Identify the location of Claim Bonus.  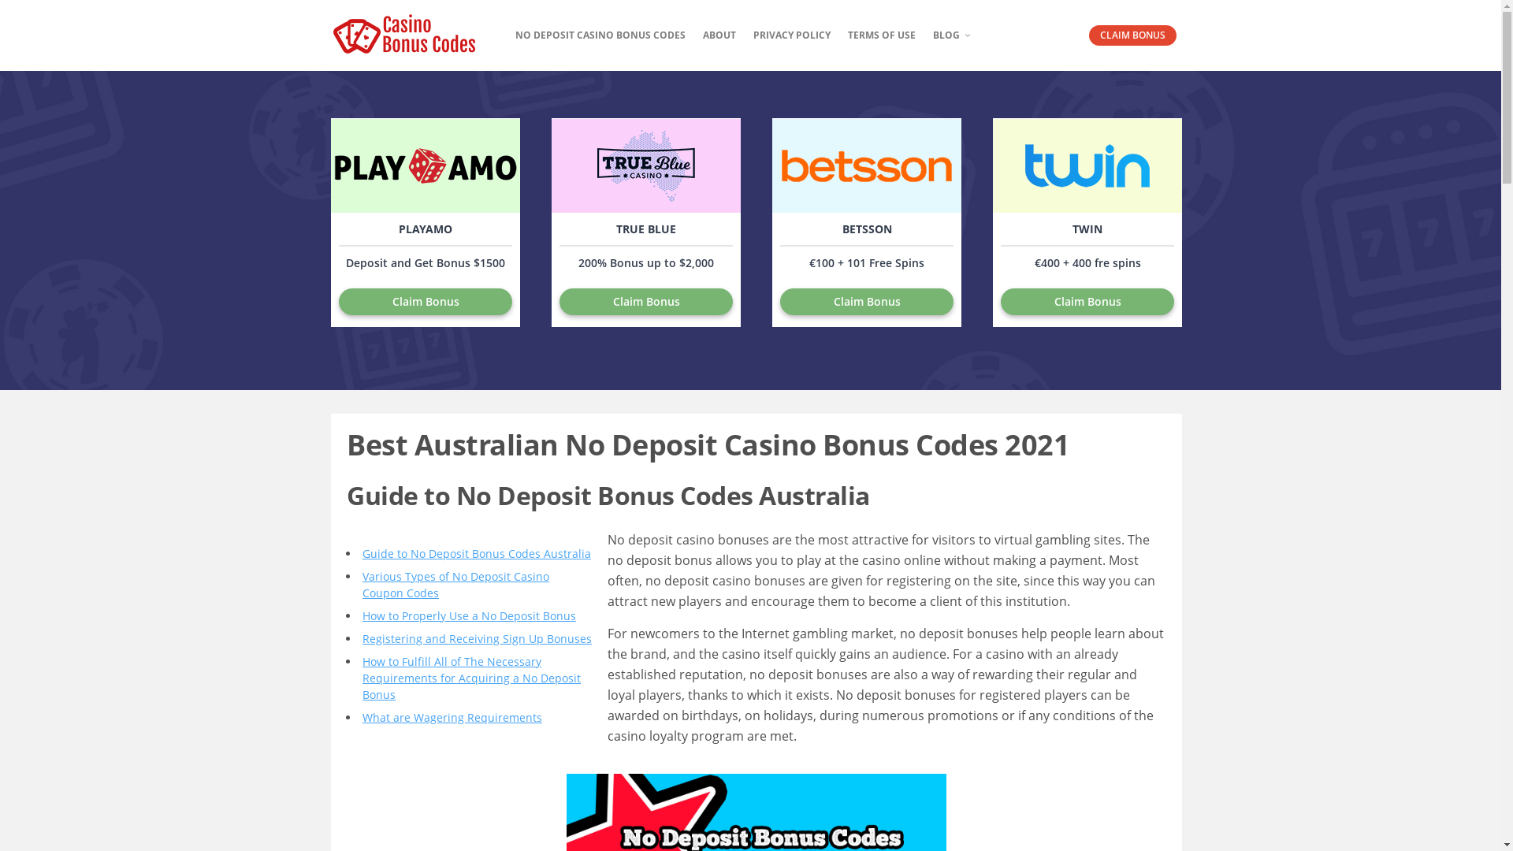
(426, 302).